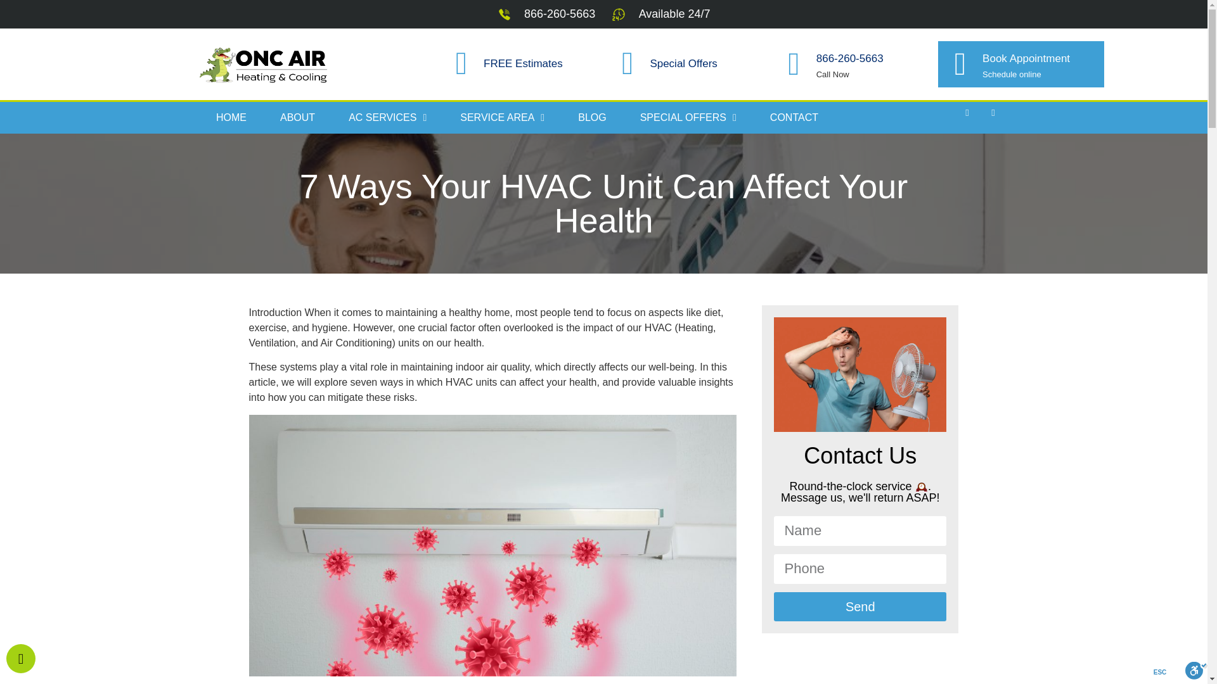 Image resolution: width=1217 pixels, height=684 pixels. What do you see at coordinates (1026, 58) in the screenshot?
I see `Book Appointment` at bounding box center [1026, 58].